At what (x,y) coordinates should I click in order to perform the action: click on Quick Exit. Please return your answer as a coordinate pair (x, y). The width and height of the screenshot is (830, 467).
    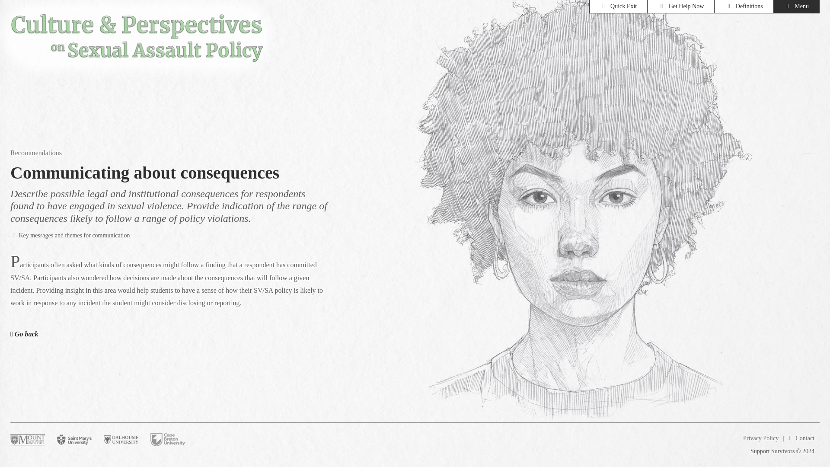
    Looking at the image, I should click on (618, 7).